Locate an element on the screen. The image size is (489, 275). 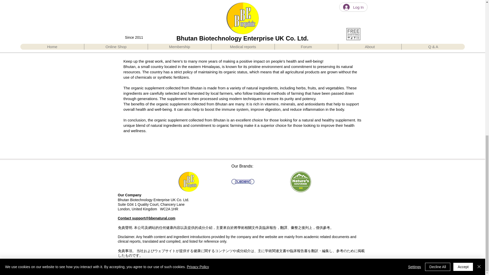
Privacy Policy is located at coordinates (198, 1).